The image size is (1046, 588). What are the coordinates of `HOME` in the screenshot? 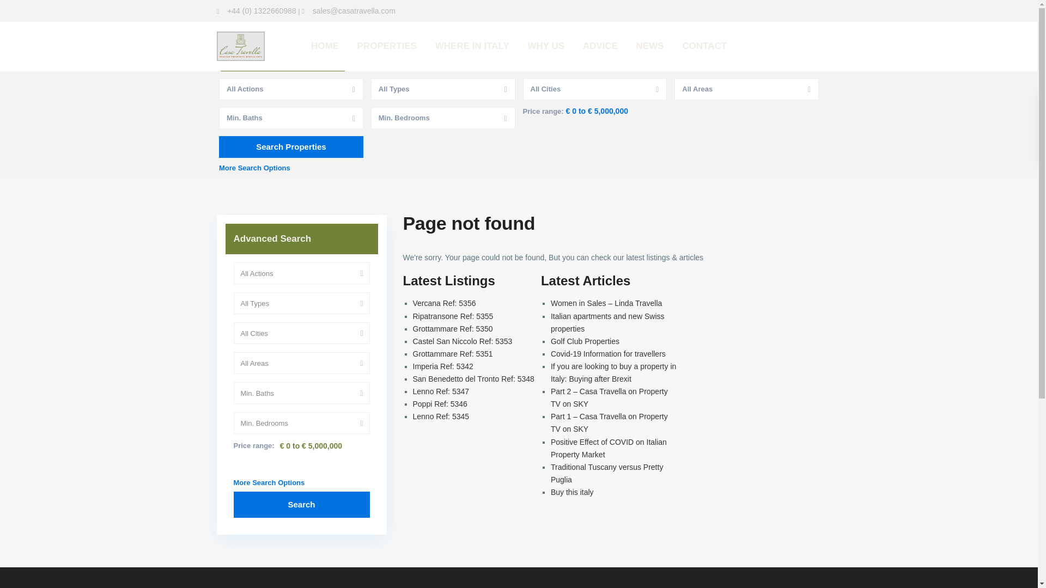 It's located at (325, 46).